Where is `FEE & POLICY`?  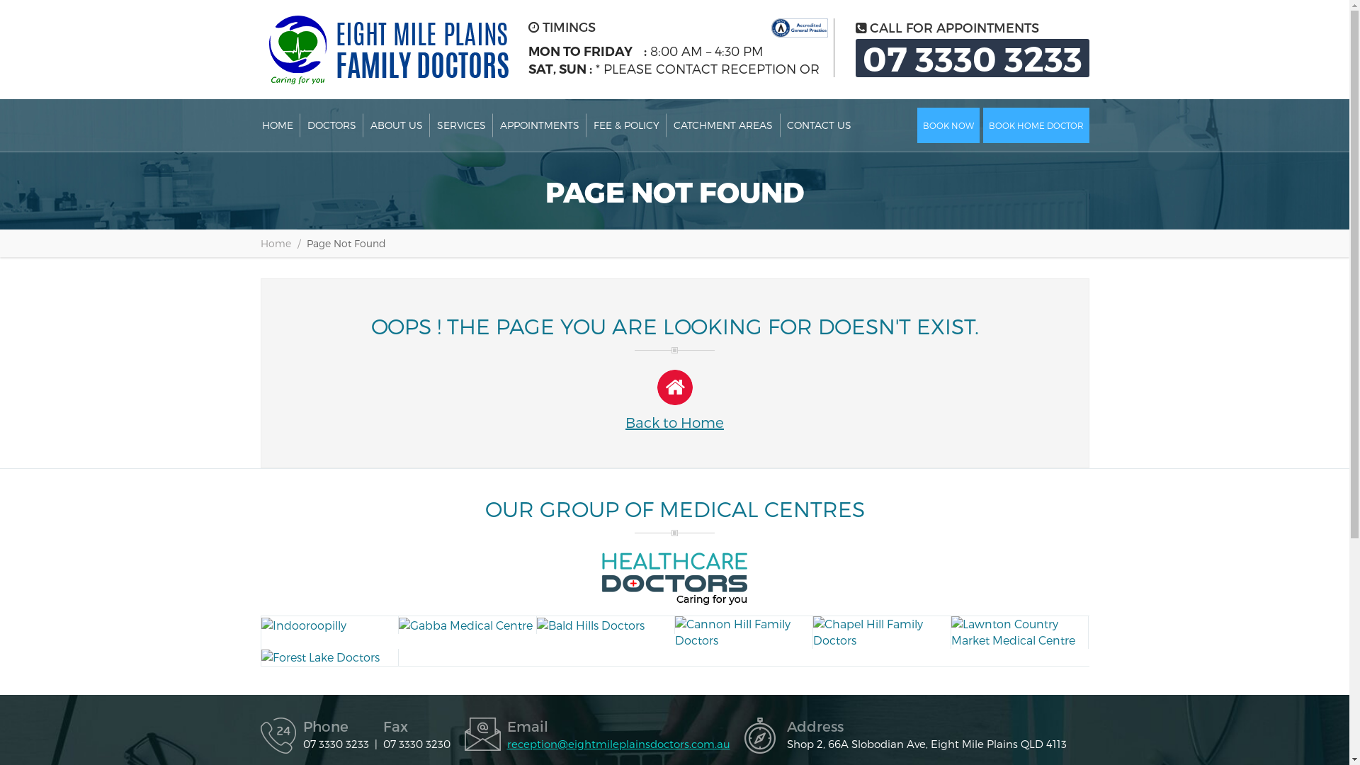
FEE & POLICY is located at coordinates (626, 125).